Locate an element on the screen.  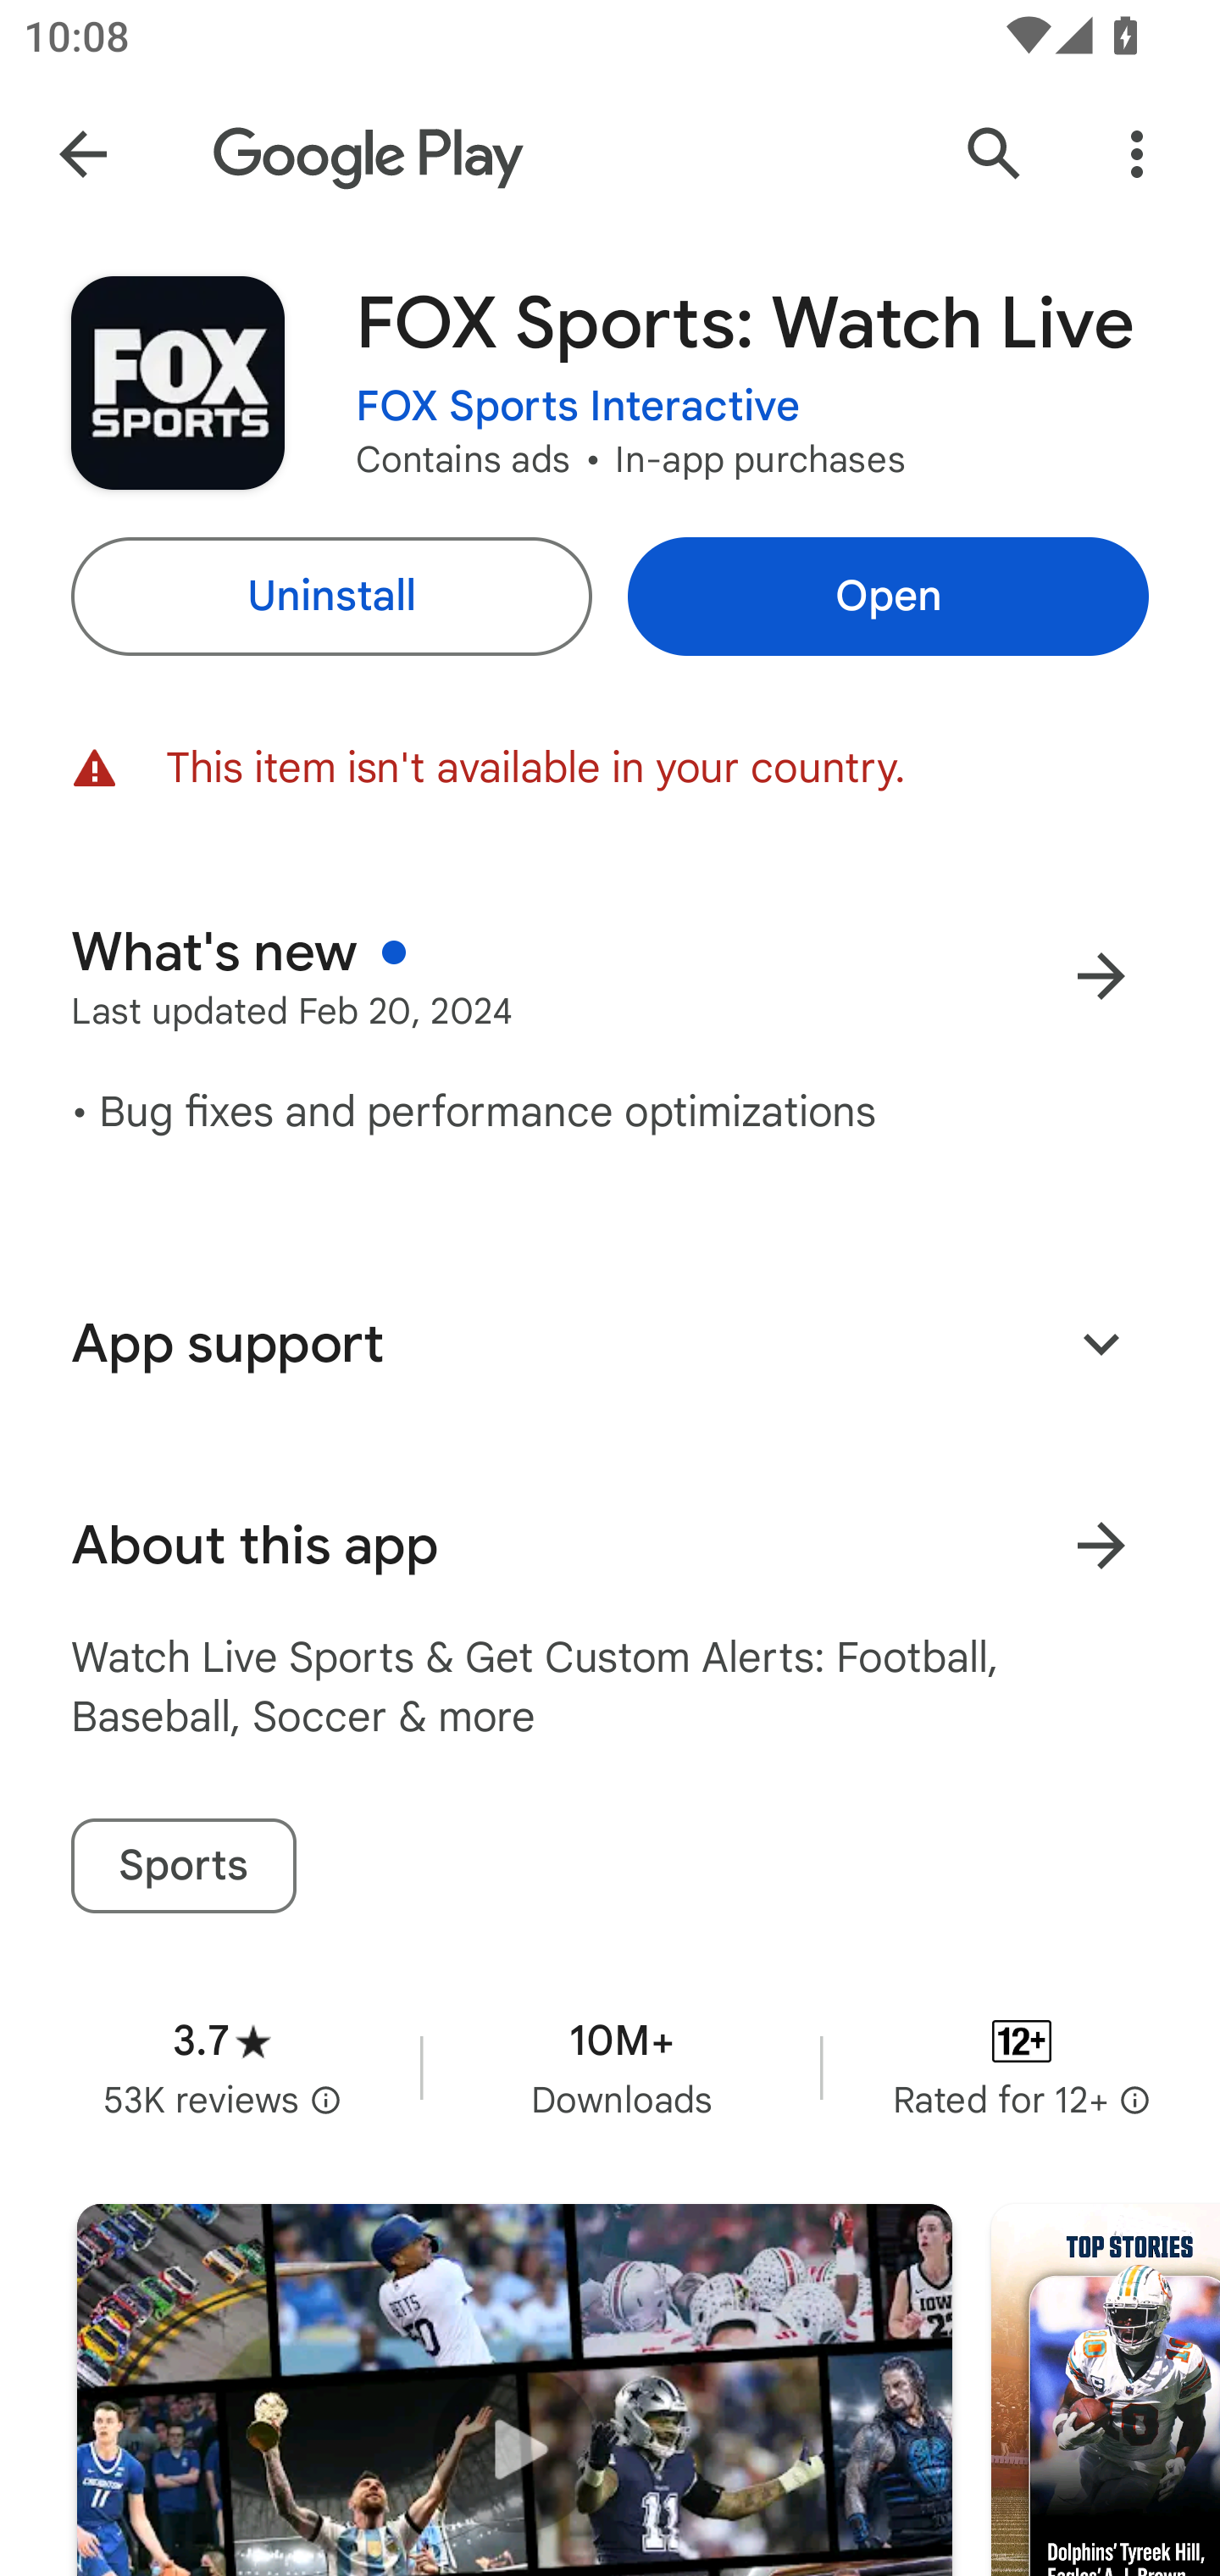
More Options is located at coordinates (1137, 154).